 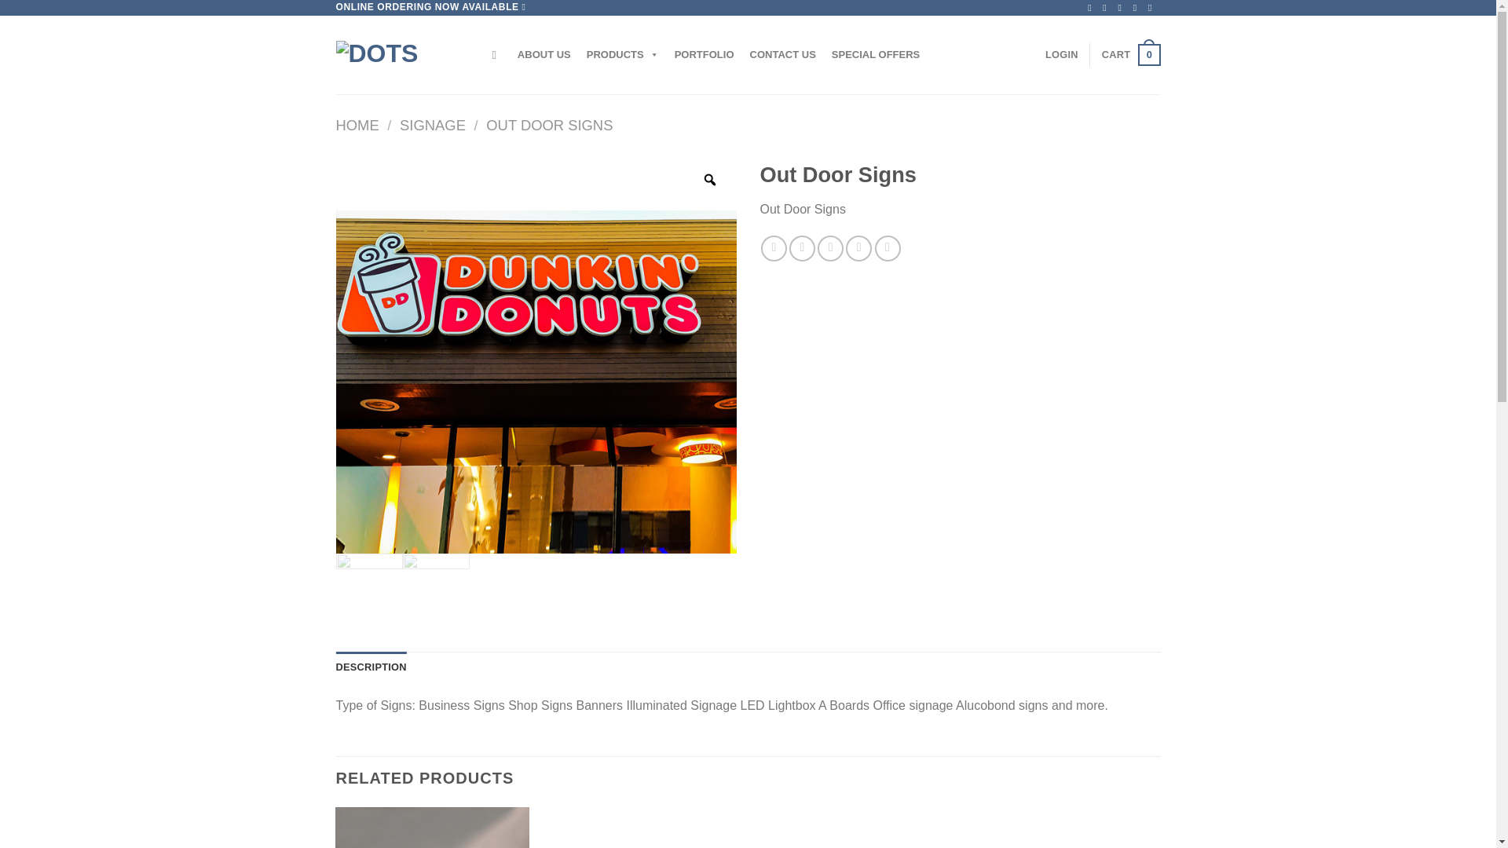 I want to click on outdoor-sign11, so click(x=782, y=54).